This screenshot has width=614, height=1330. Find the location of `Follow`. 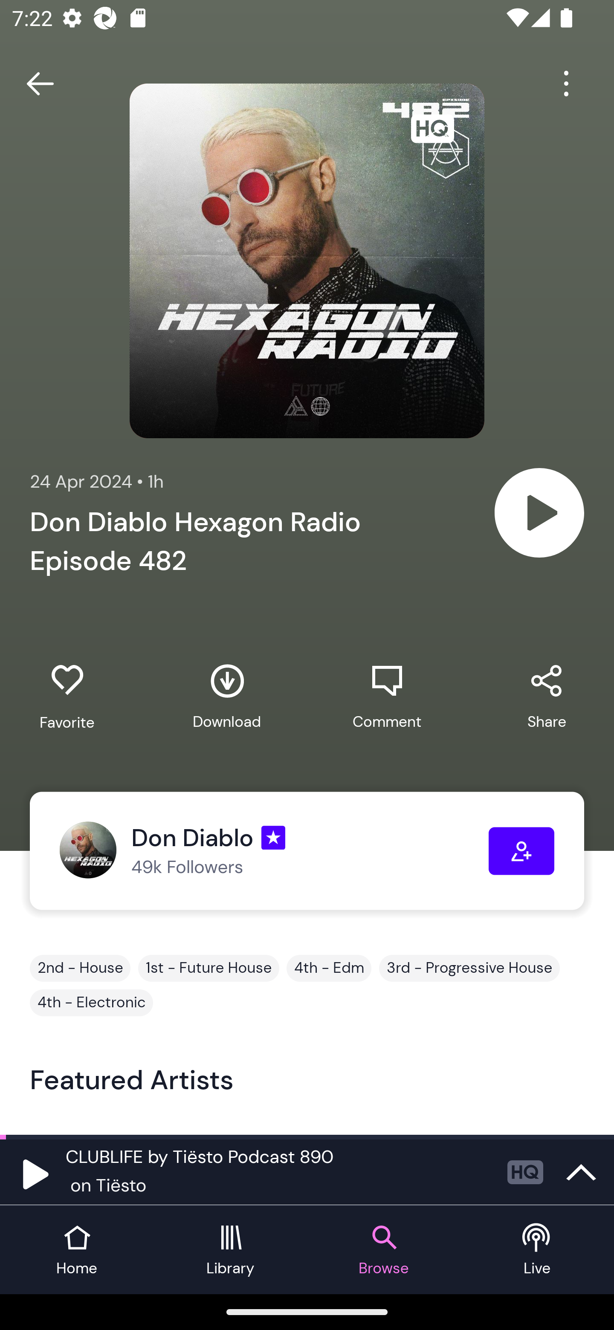

Follow is located at coordinates (521, 851).